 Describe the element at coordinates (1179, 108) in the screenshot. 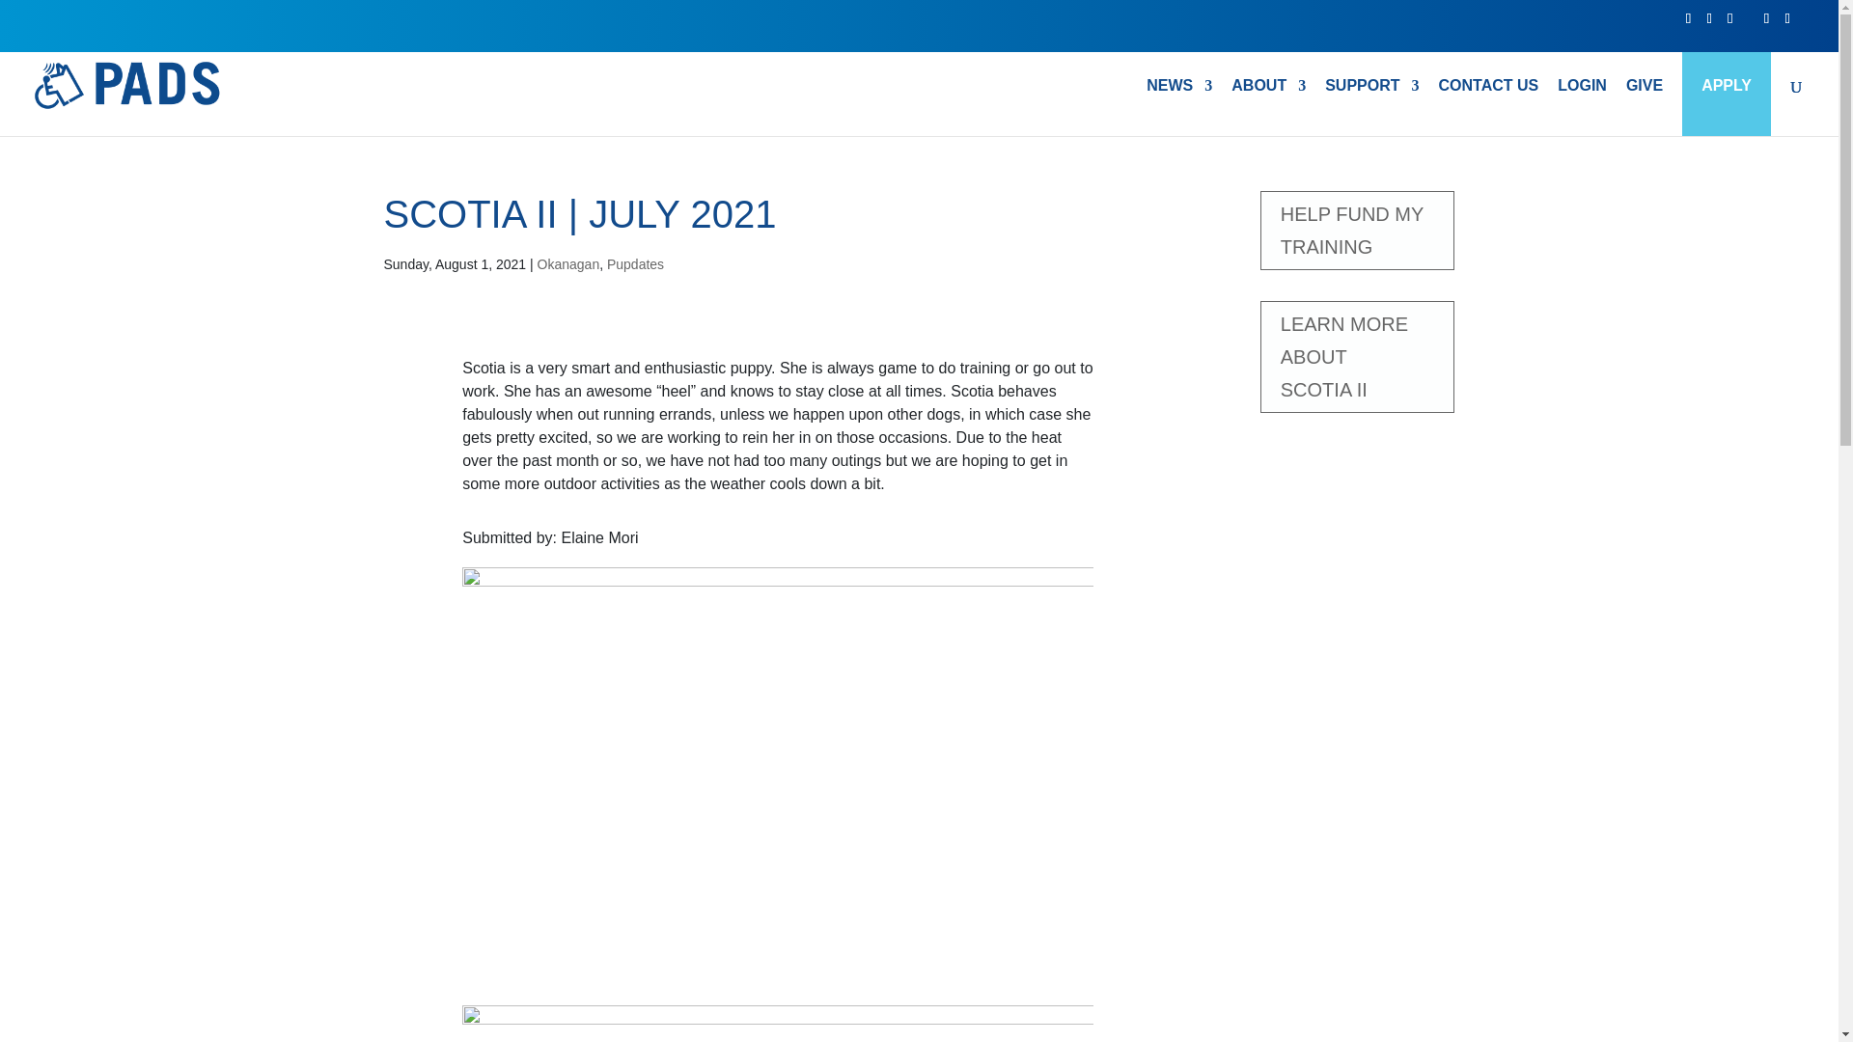

I see `NEWS` at that location.